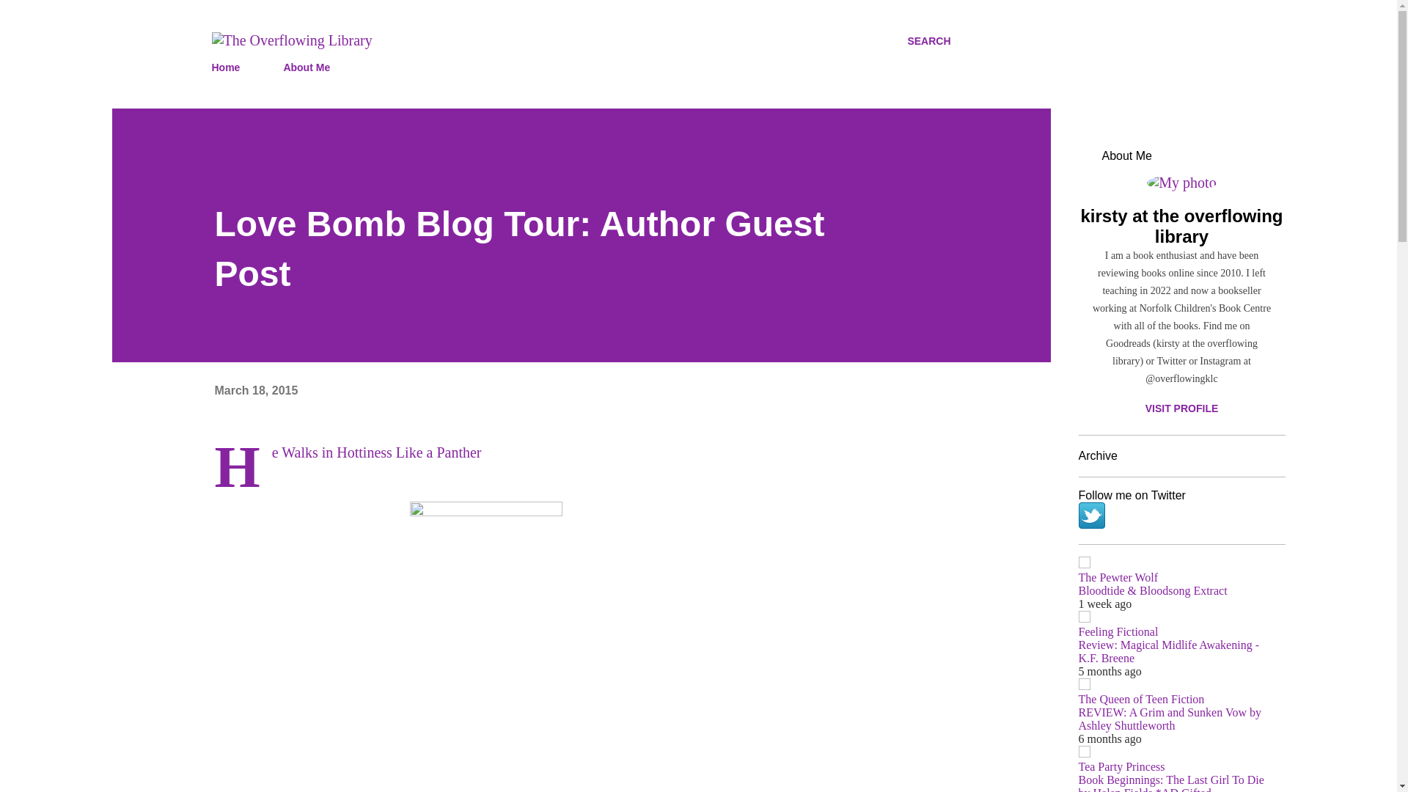 This screenshot has width=1408, height=792. What do you see at coordinates (255, 390) in the screenshot?
I see `permanent link` at bounding box center [255, 390].